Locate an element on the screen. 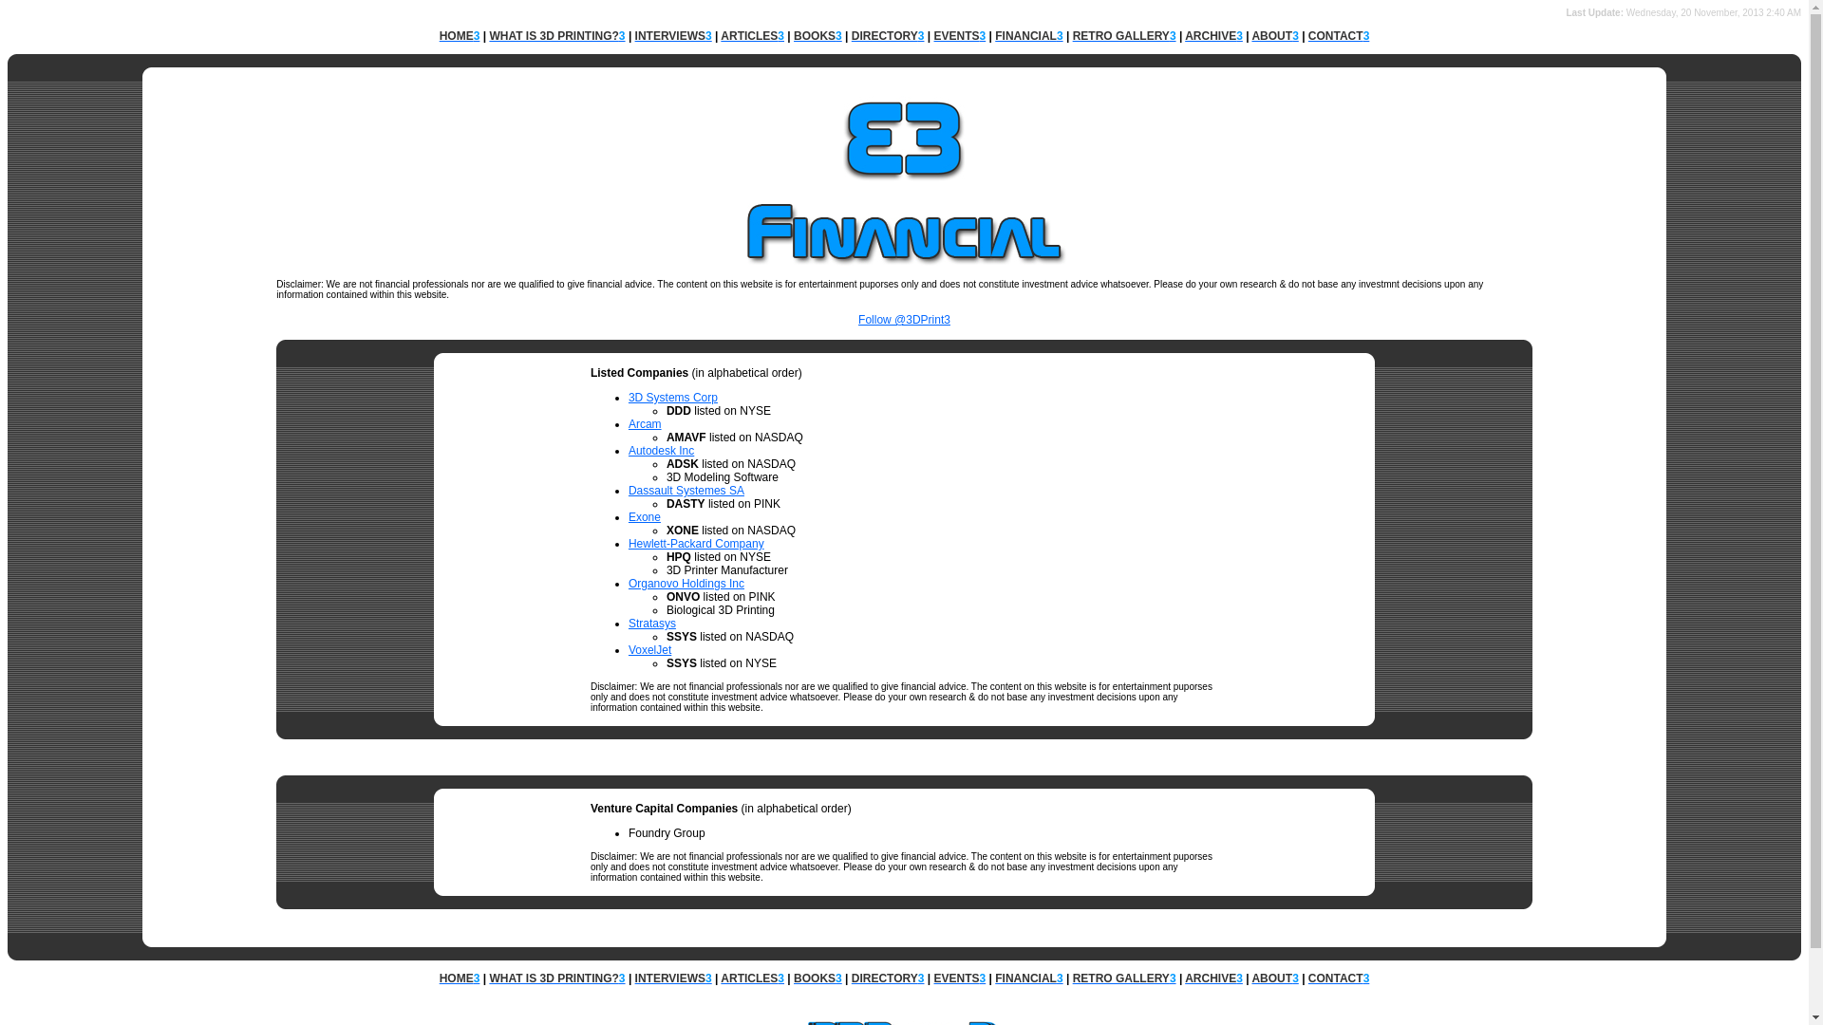 The image size is (1823, 1025). DIRECTORY3 is located at coordinates (889, 978).